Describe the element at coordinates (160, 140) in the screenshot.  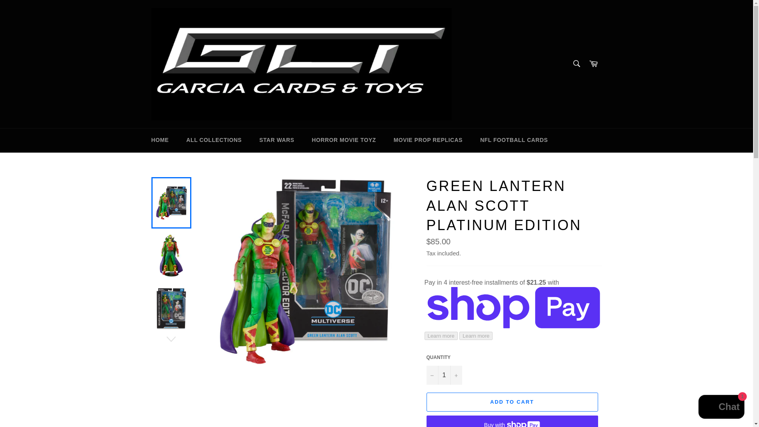
I see `HOME` at that location.